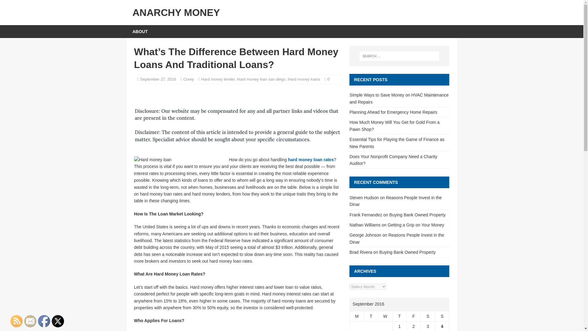  I want to click on Steven Hudson, so click(364, 198).